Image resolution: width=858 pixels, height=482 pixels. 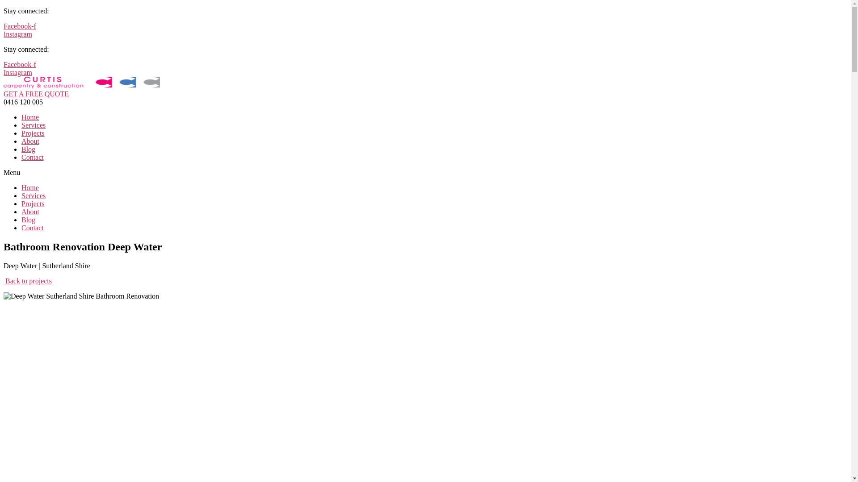 What do you see at coordinates (20, 64) in the screenshot?
I see `Facebook-f` at bounding box center [20, 64].